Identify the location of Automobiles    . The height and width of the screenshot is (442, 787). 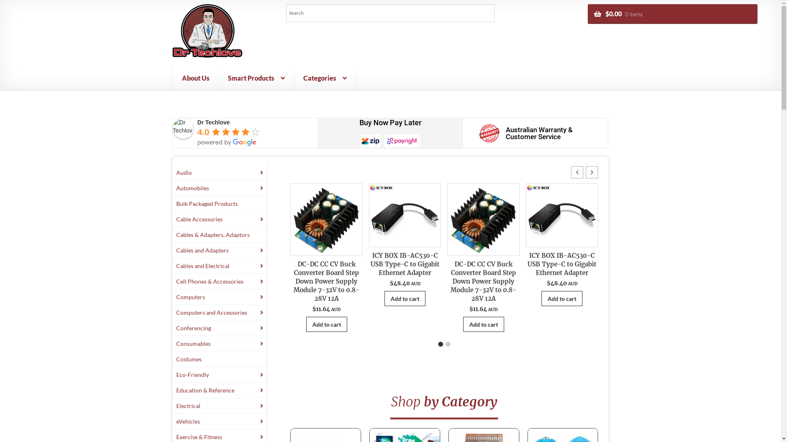
(220, 188).